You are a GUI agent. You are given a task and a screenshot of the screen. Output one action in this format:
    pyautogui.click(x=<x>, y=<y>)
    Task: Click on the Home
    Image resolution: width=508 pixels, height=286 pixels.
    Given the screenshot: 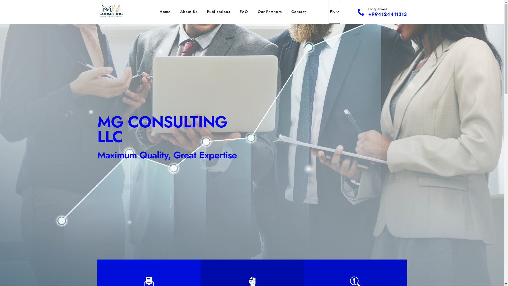 What is the action you would take?
    pyautogui.click(x=165, y=12)
    